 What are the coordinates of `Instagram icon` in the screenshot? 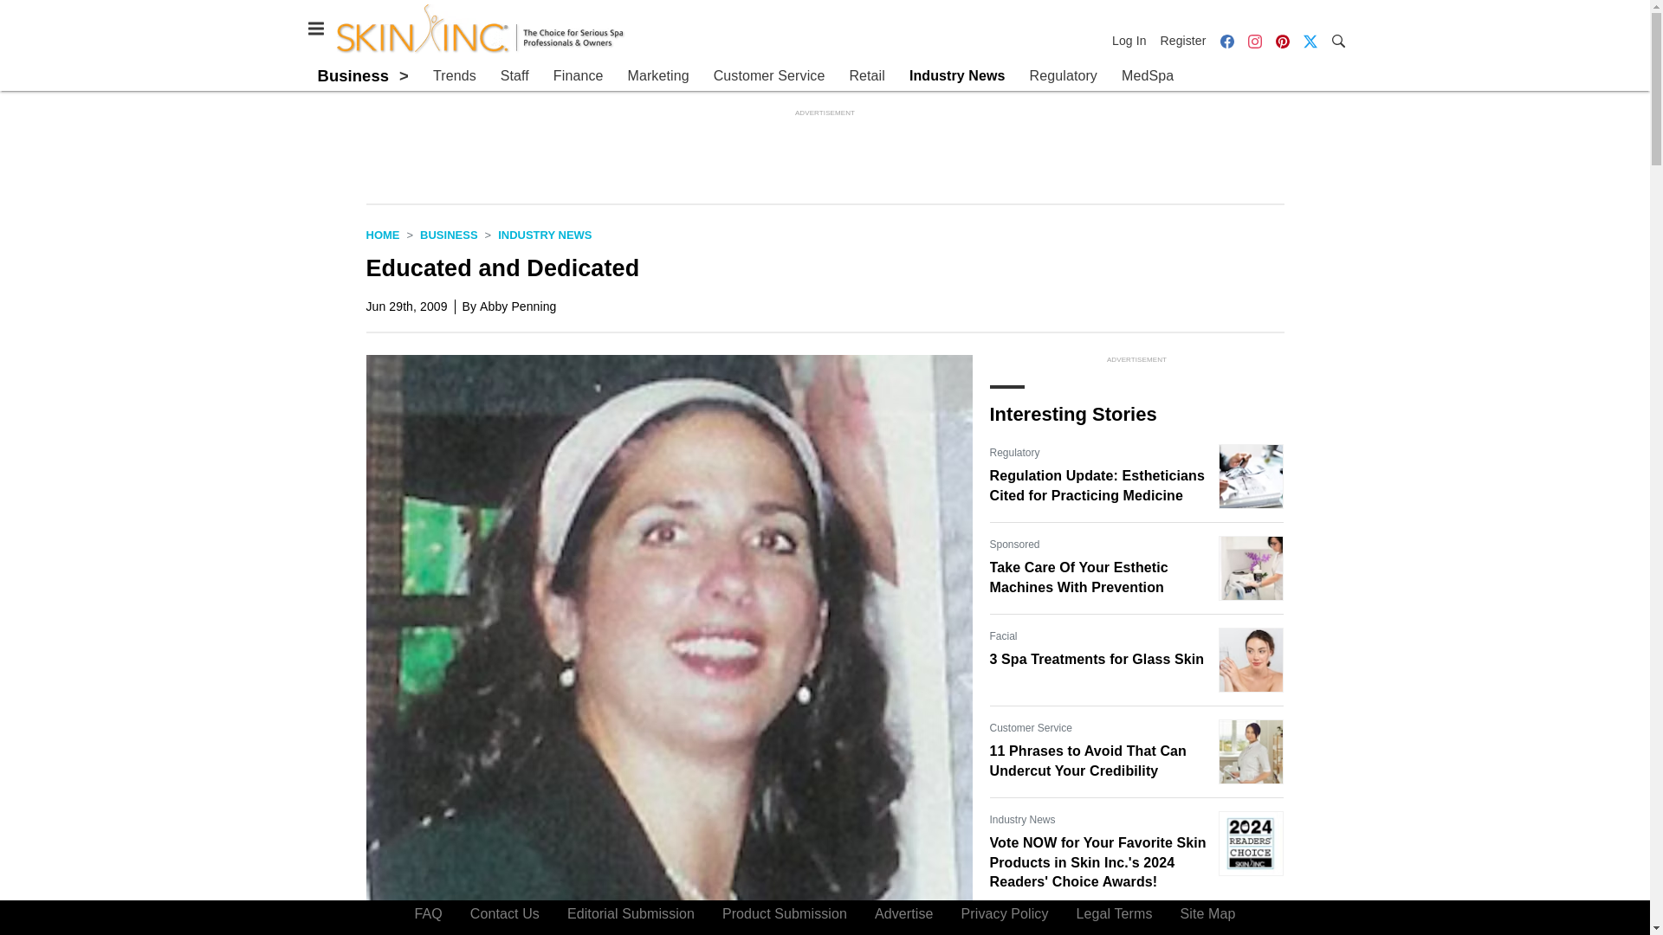 It's located at (1254, 42).